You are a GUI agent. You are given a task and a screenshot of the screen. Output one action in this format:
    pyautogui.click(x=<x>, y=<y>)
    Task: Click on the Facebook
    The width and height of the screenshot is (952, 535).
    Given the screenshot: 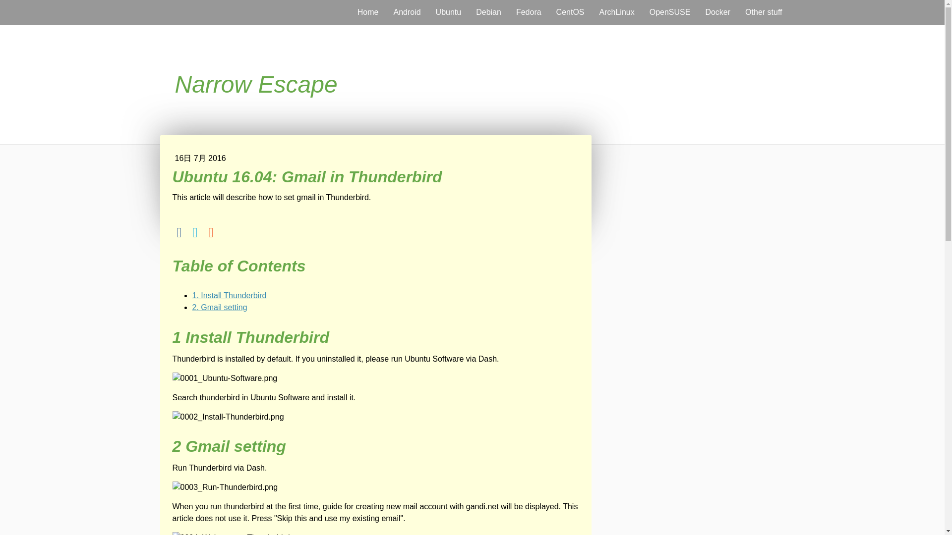 What is the action you would take?
    pyautogui.click(x=179, y=232)
    